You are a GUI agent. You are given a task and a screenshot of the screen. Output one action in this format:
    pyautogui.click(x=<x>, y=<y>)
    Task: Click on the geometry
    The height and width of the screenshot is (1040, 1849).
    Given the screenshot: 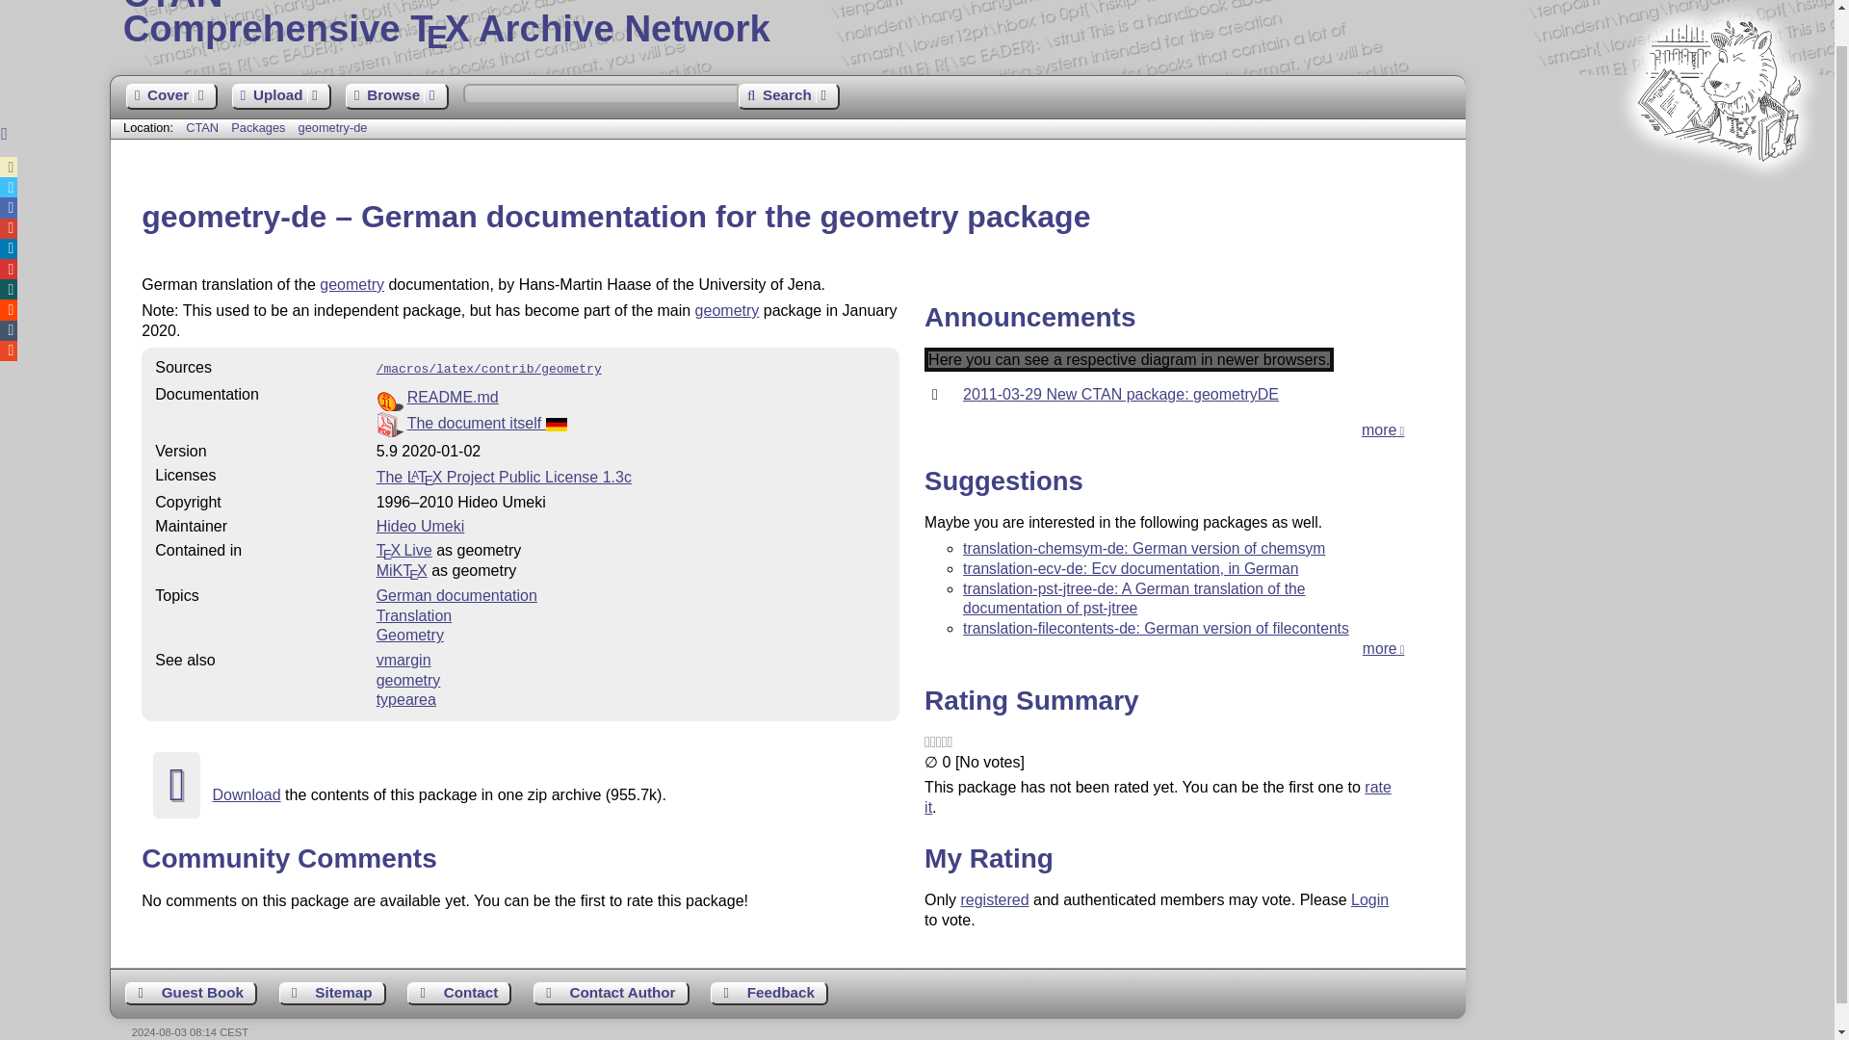 What is the action you would take?
    pyautogui.click(x=727, y=310)
    